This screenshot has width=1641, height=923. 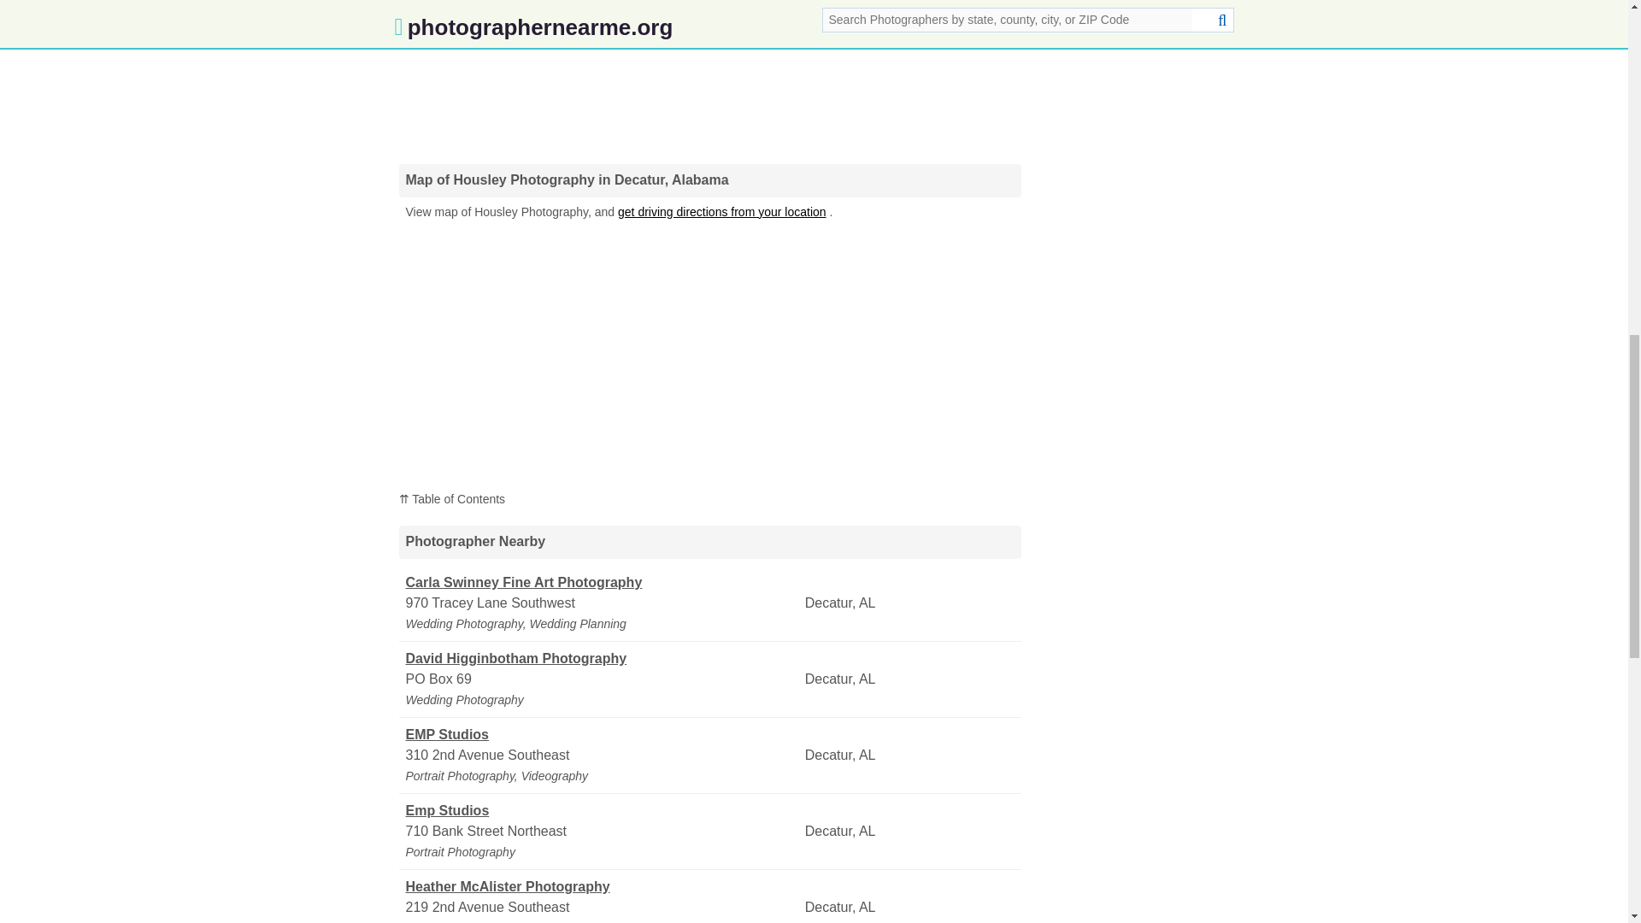 What do you see at coordinates (603, 887) in the screenshot?
I see `Heather McAlister Photography in Decatur, Alabama` at bounding box center [603, 887].